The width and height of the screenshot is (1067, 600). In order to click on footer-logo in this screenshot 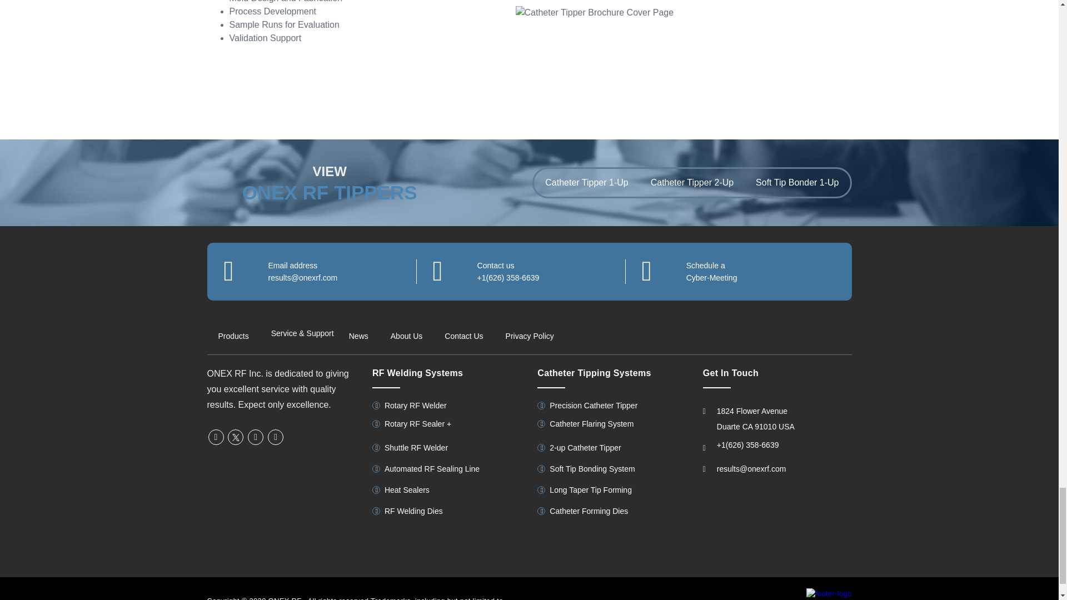, I will do `click(829, 593)`.